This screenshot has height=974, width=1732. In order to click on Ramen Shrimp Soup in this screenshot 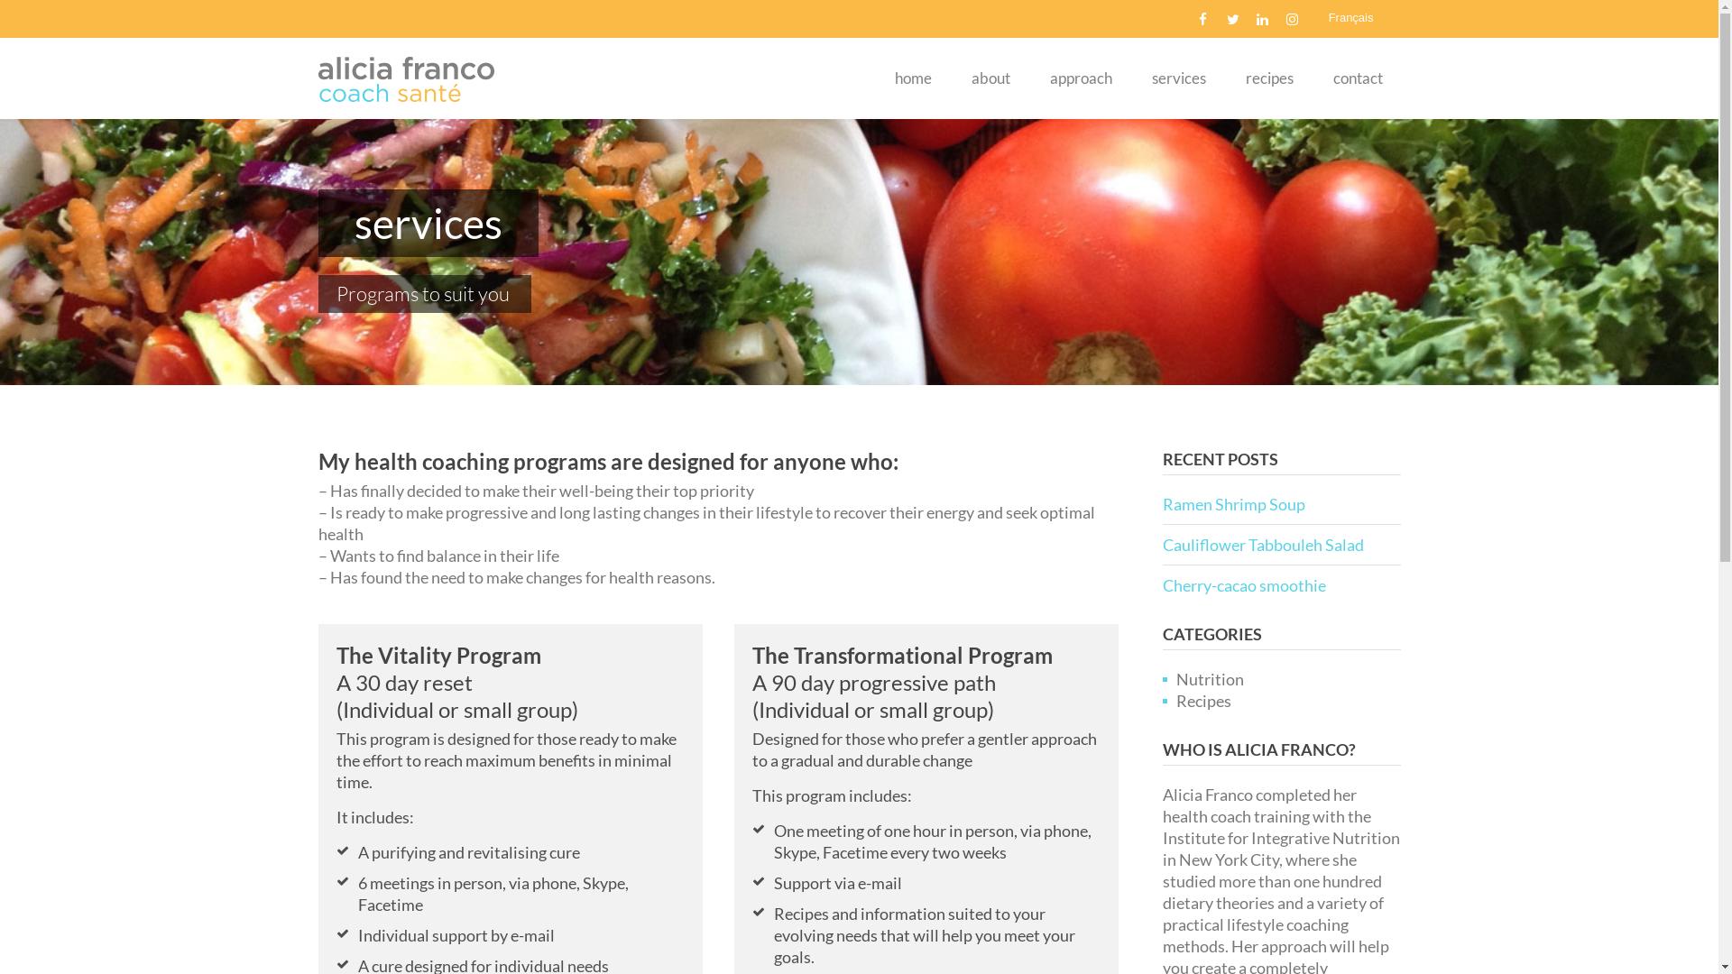, I will do `click(1281, 504)`.